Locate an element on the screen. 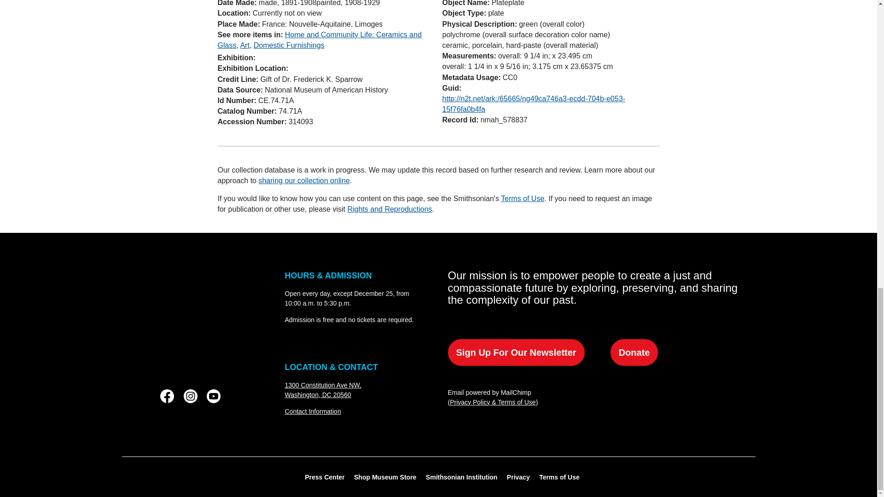  Sign Up For Our Newsletter is located at coordinates (516, 352).